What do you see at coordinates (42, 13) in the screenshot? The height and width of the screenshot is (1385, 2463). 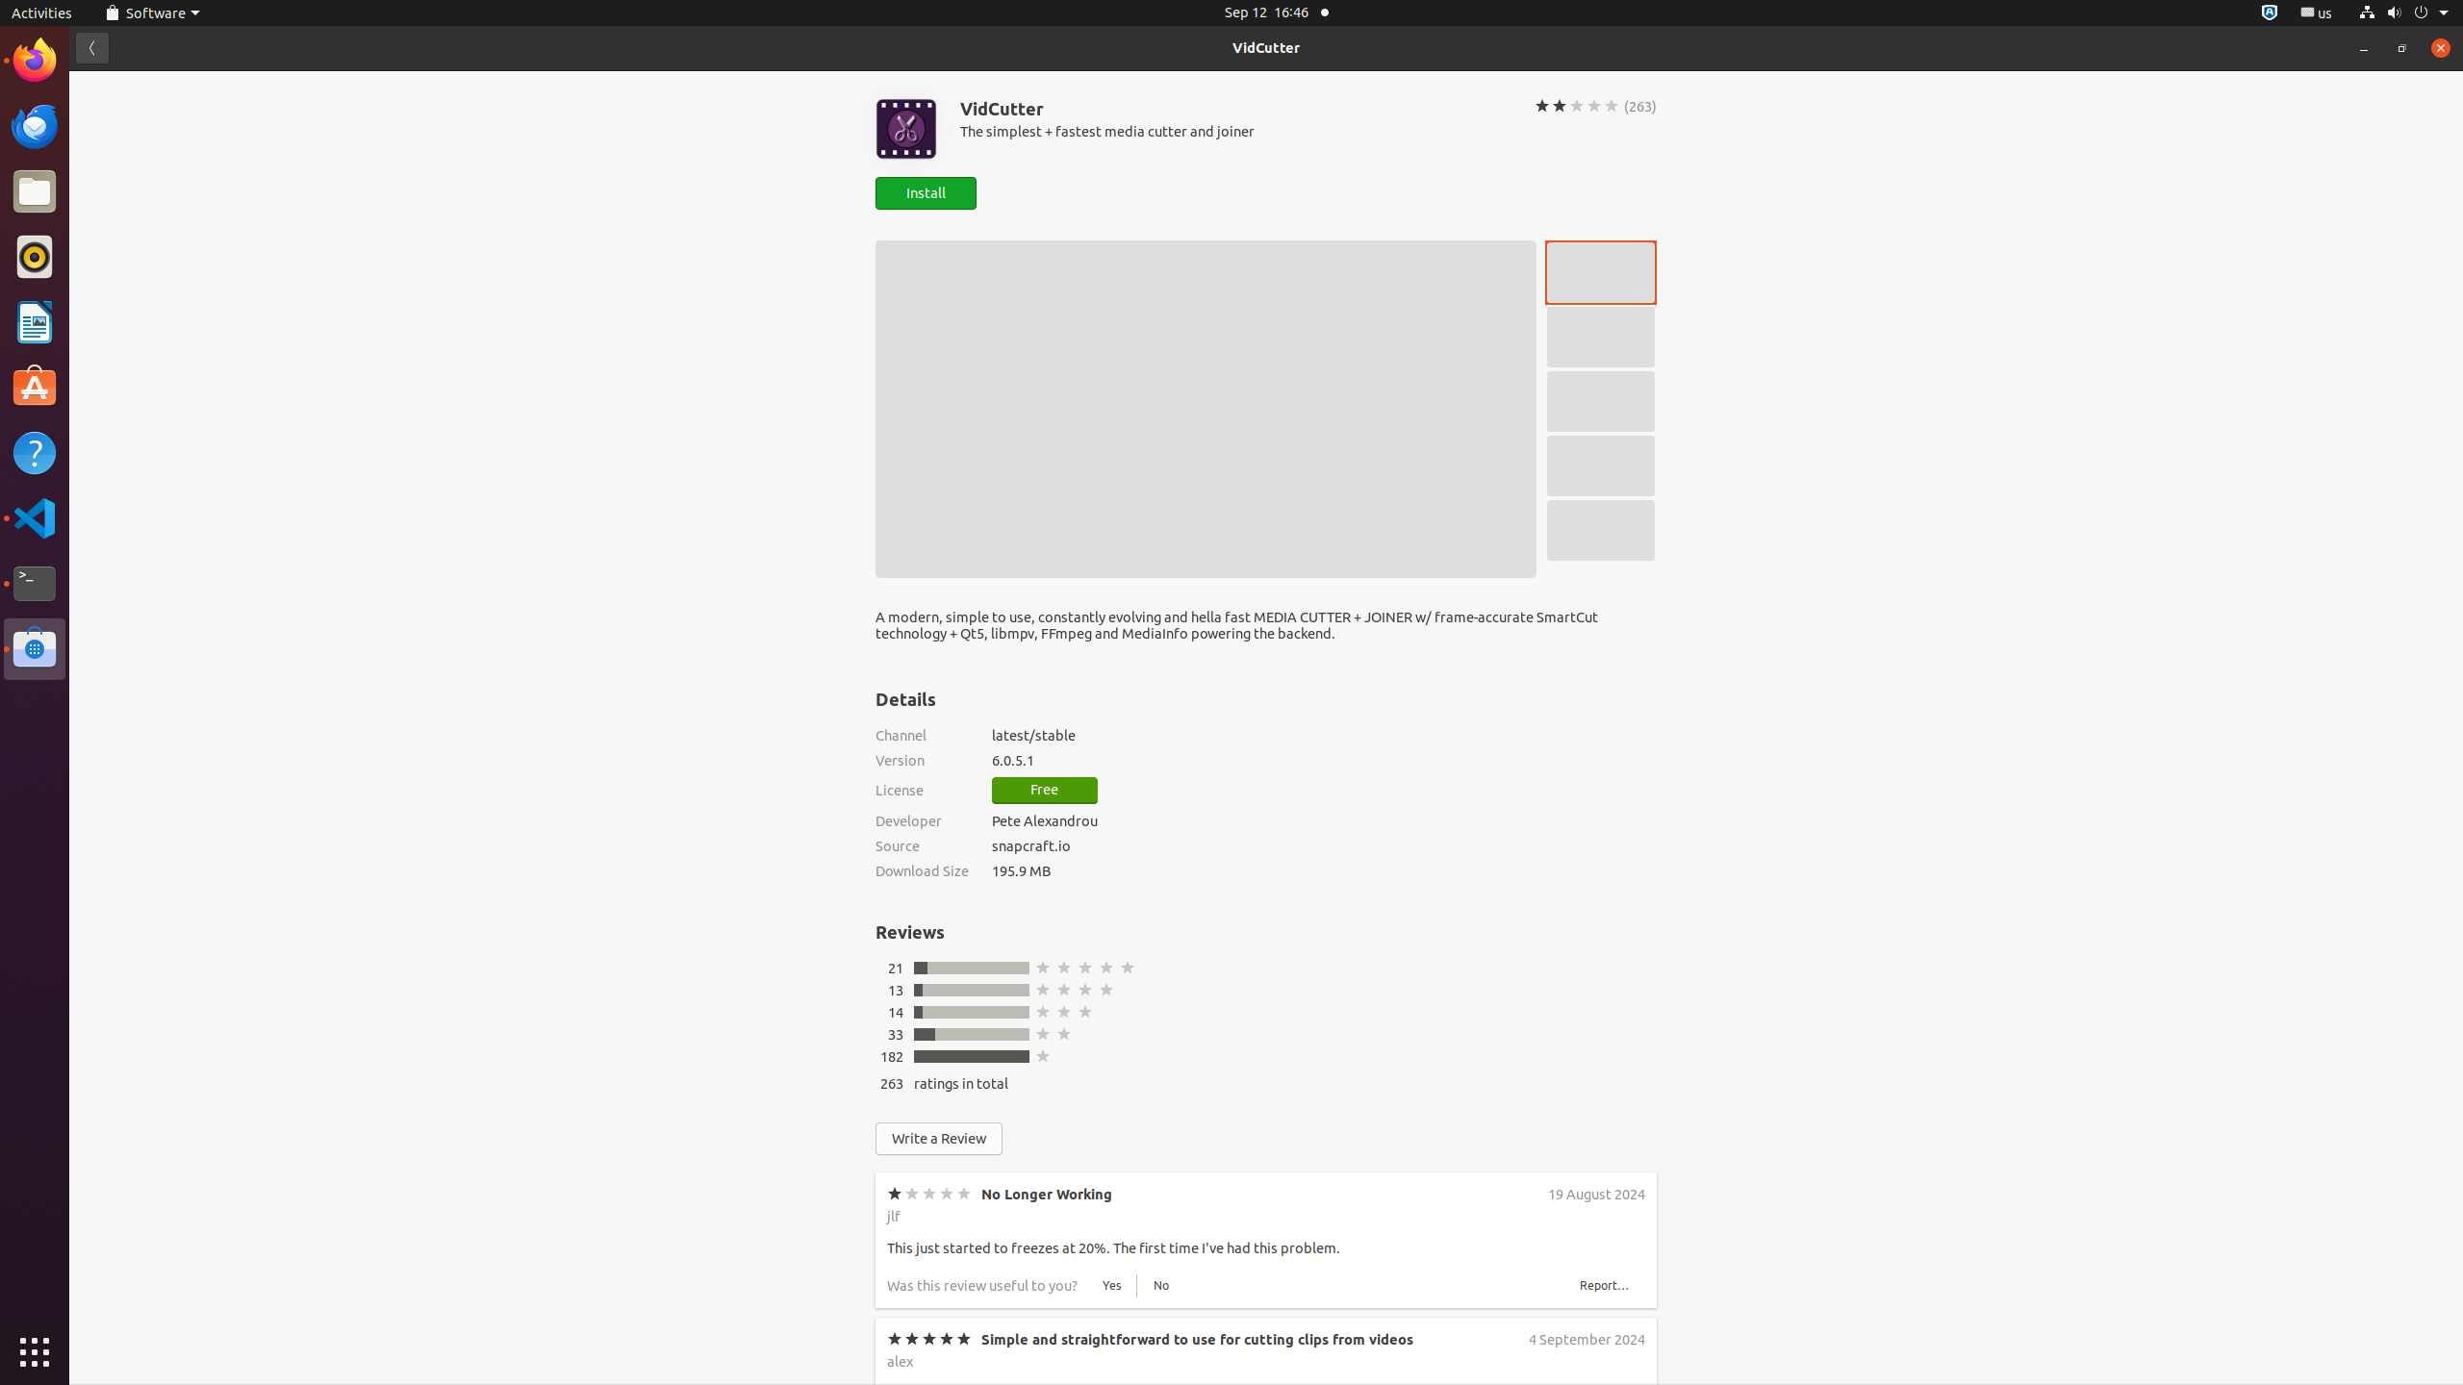 I see `Activities` at bounding box center [42, 13].